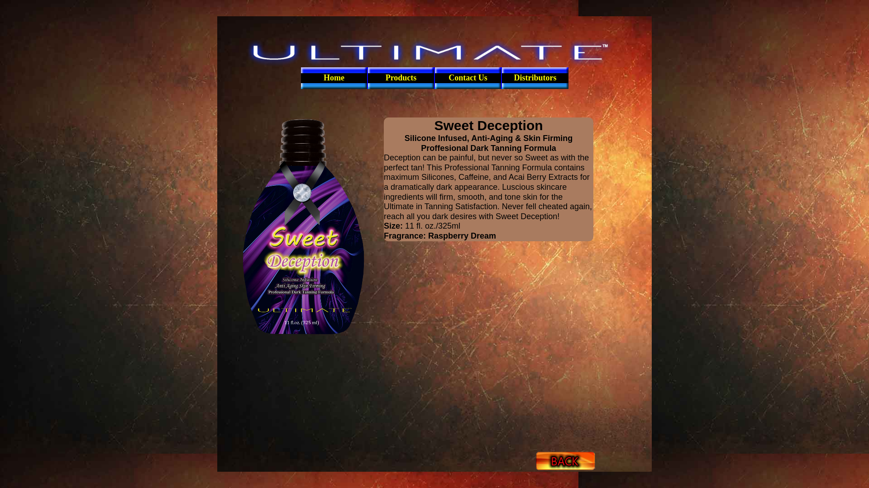 Image resolution: width=869 pixels, height=488 pixels. Describe the element at coordinates (468, 78) in the screenshot. I see `Contact Us` at that location.